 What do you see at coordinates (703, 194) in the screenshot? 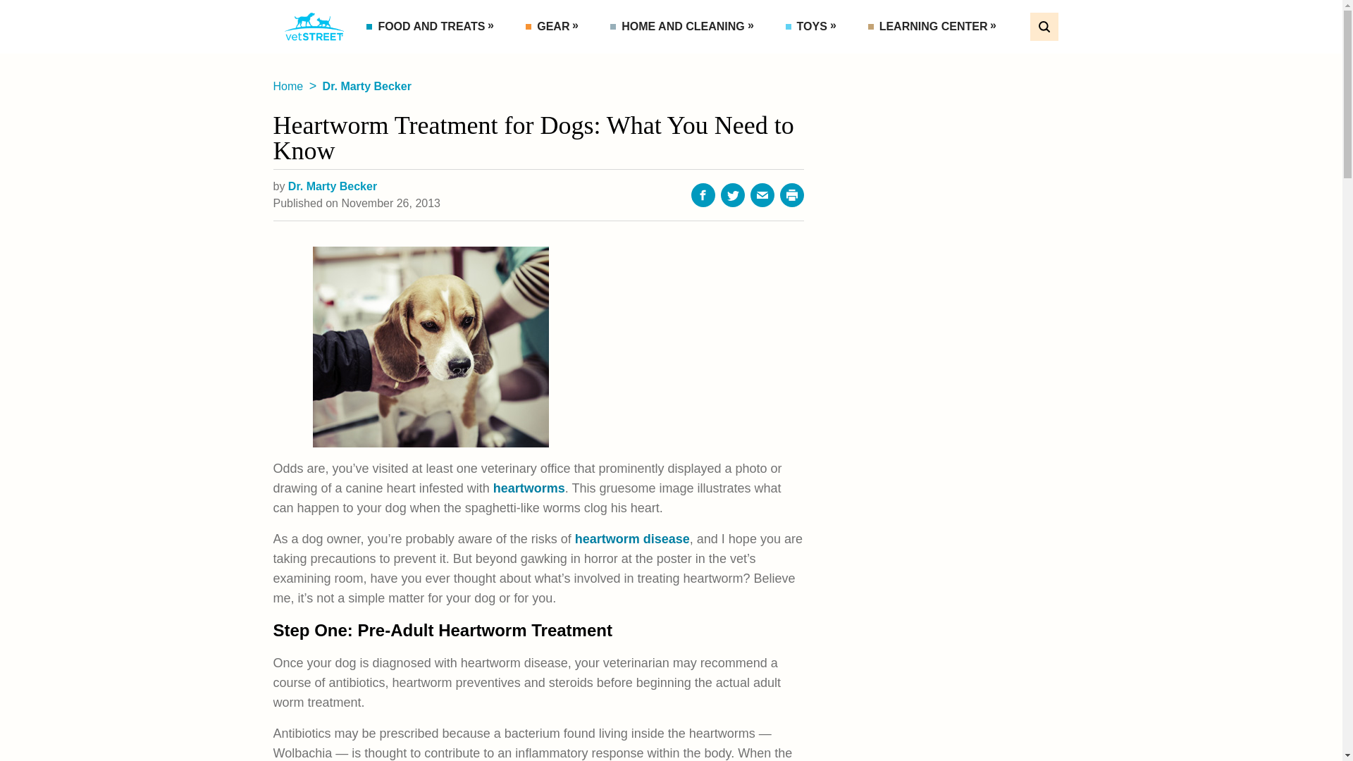
I see `Share on Facebook` at bounding box center [703, 194].